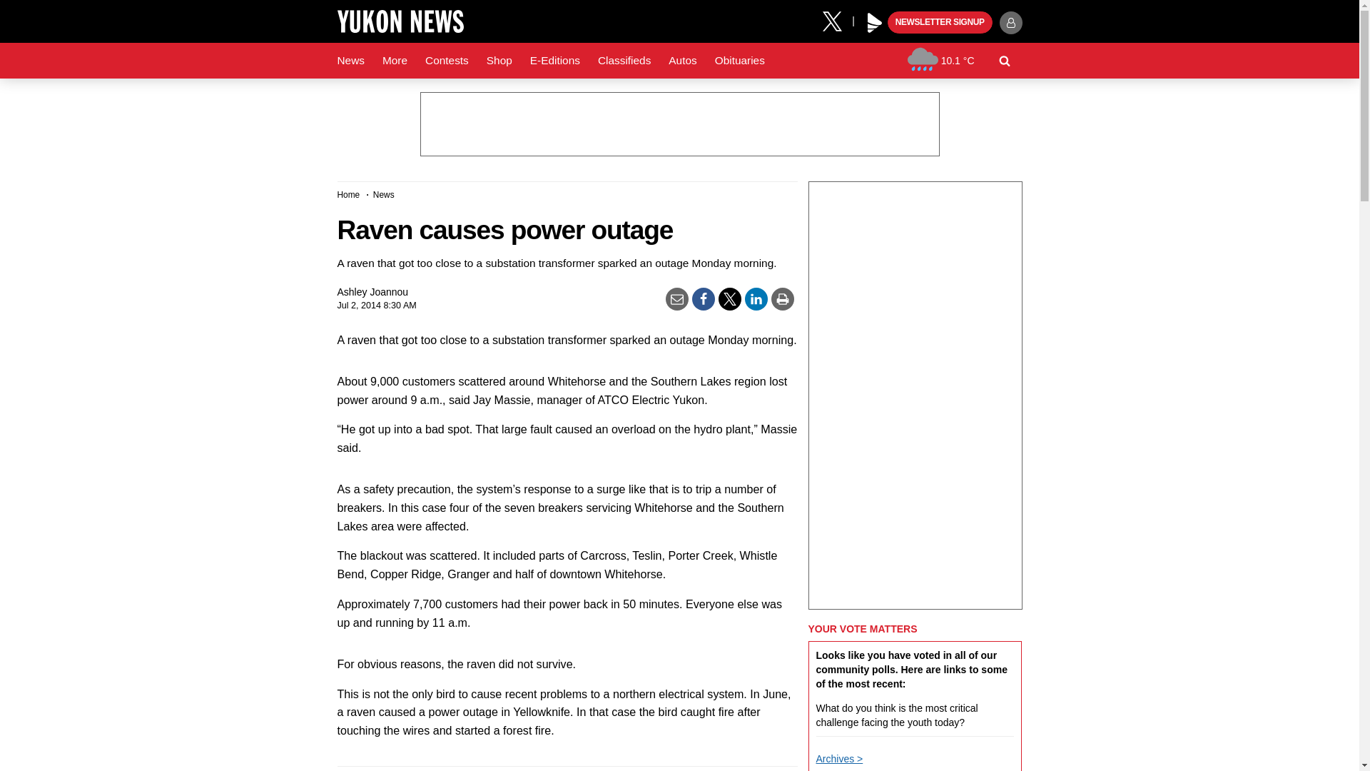  What do you see at coordinates (940, 23) in the screenshot?
I see `NEWSLETTER SIGNUP` at bounding box center [940, 23].